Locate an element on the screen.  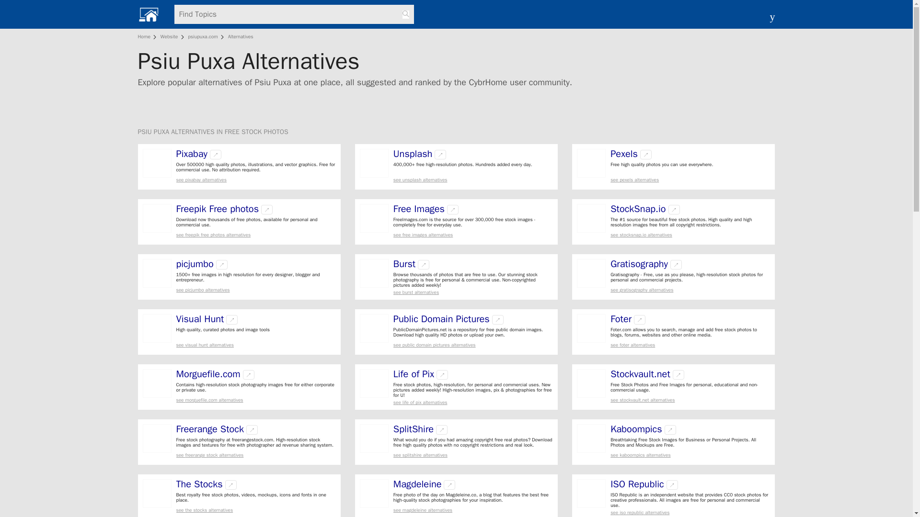
see unsplash alternatives is located at coordinates (473, 180).